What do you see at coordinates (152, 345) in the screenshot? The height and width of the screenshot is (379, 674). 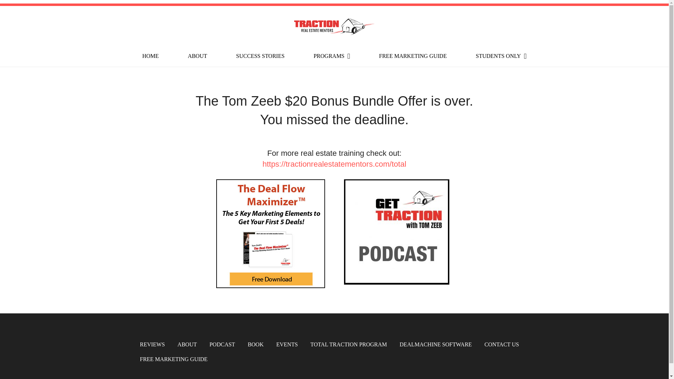 I see `REVIEWS` at bounding box center [152, 345].